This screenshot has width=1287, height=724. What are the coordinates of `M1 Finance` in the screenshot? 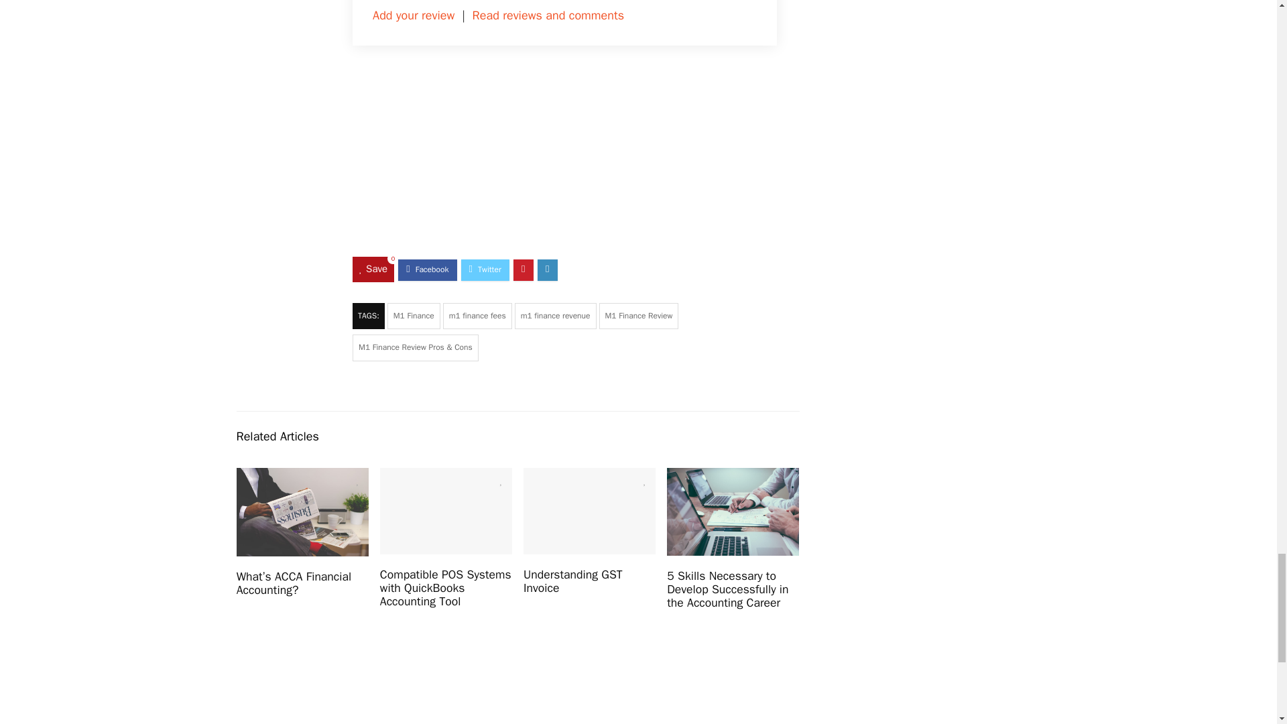 It's located at (413, 316).